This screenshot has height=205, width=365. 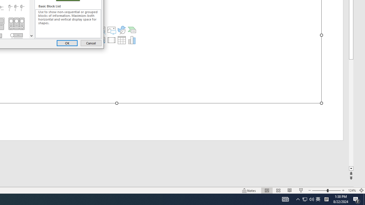 I want to click on Notes , so click(x=249, y=190).